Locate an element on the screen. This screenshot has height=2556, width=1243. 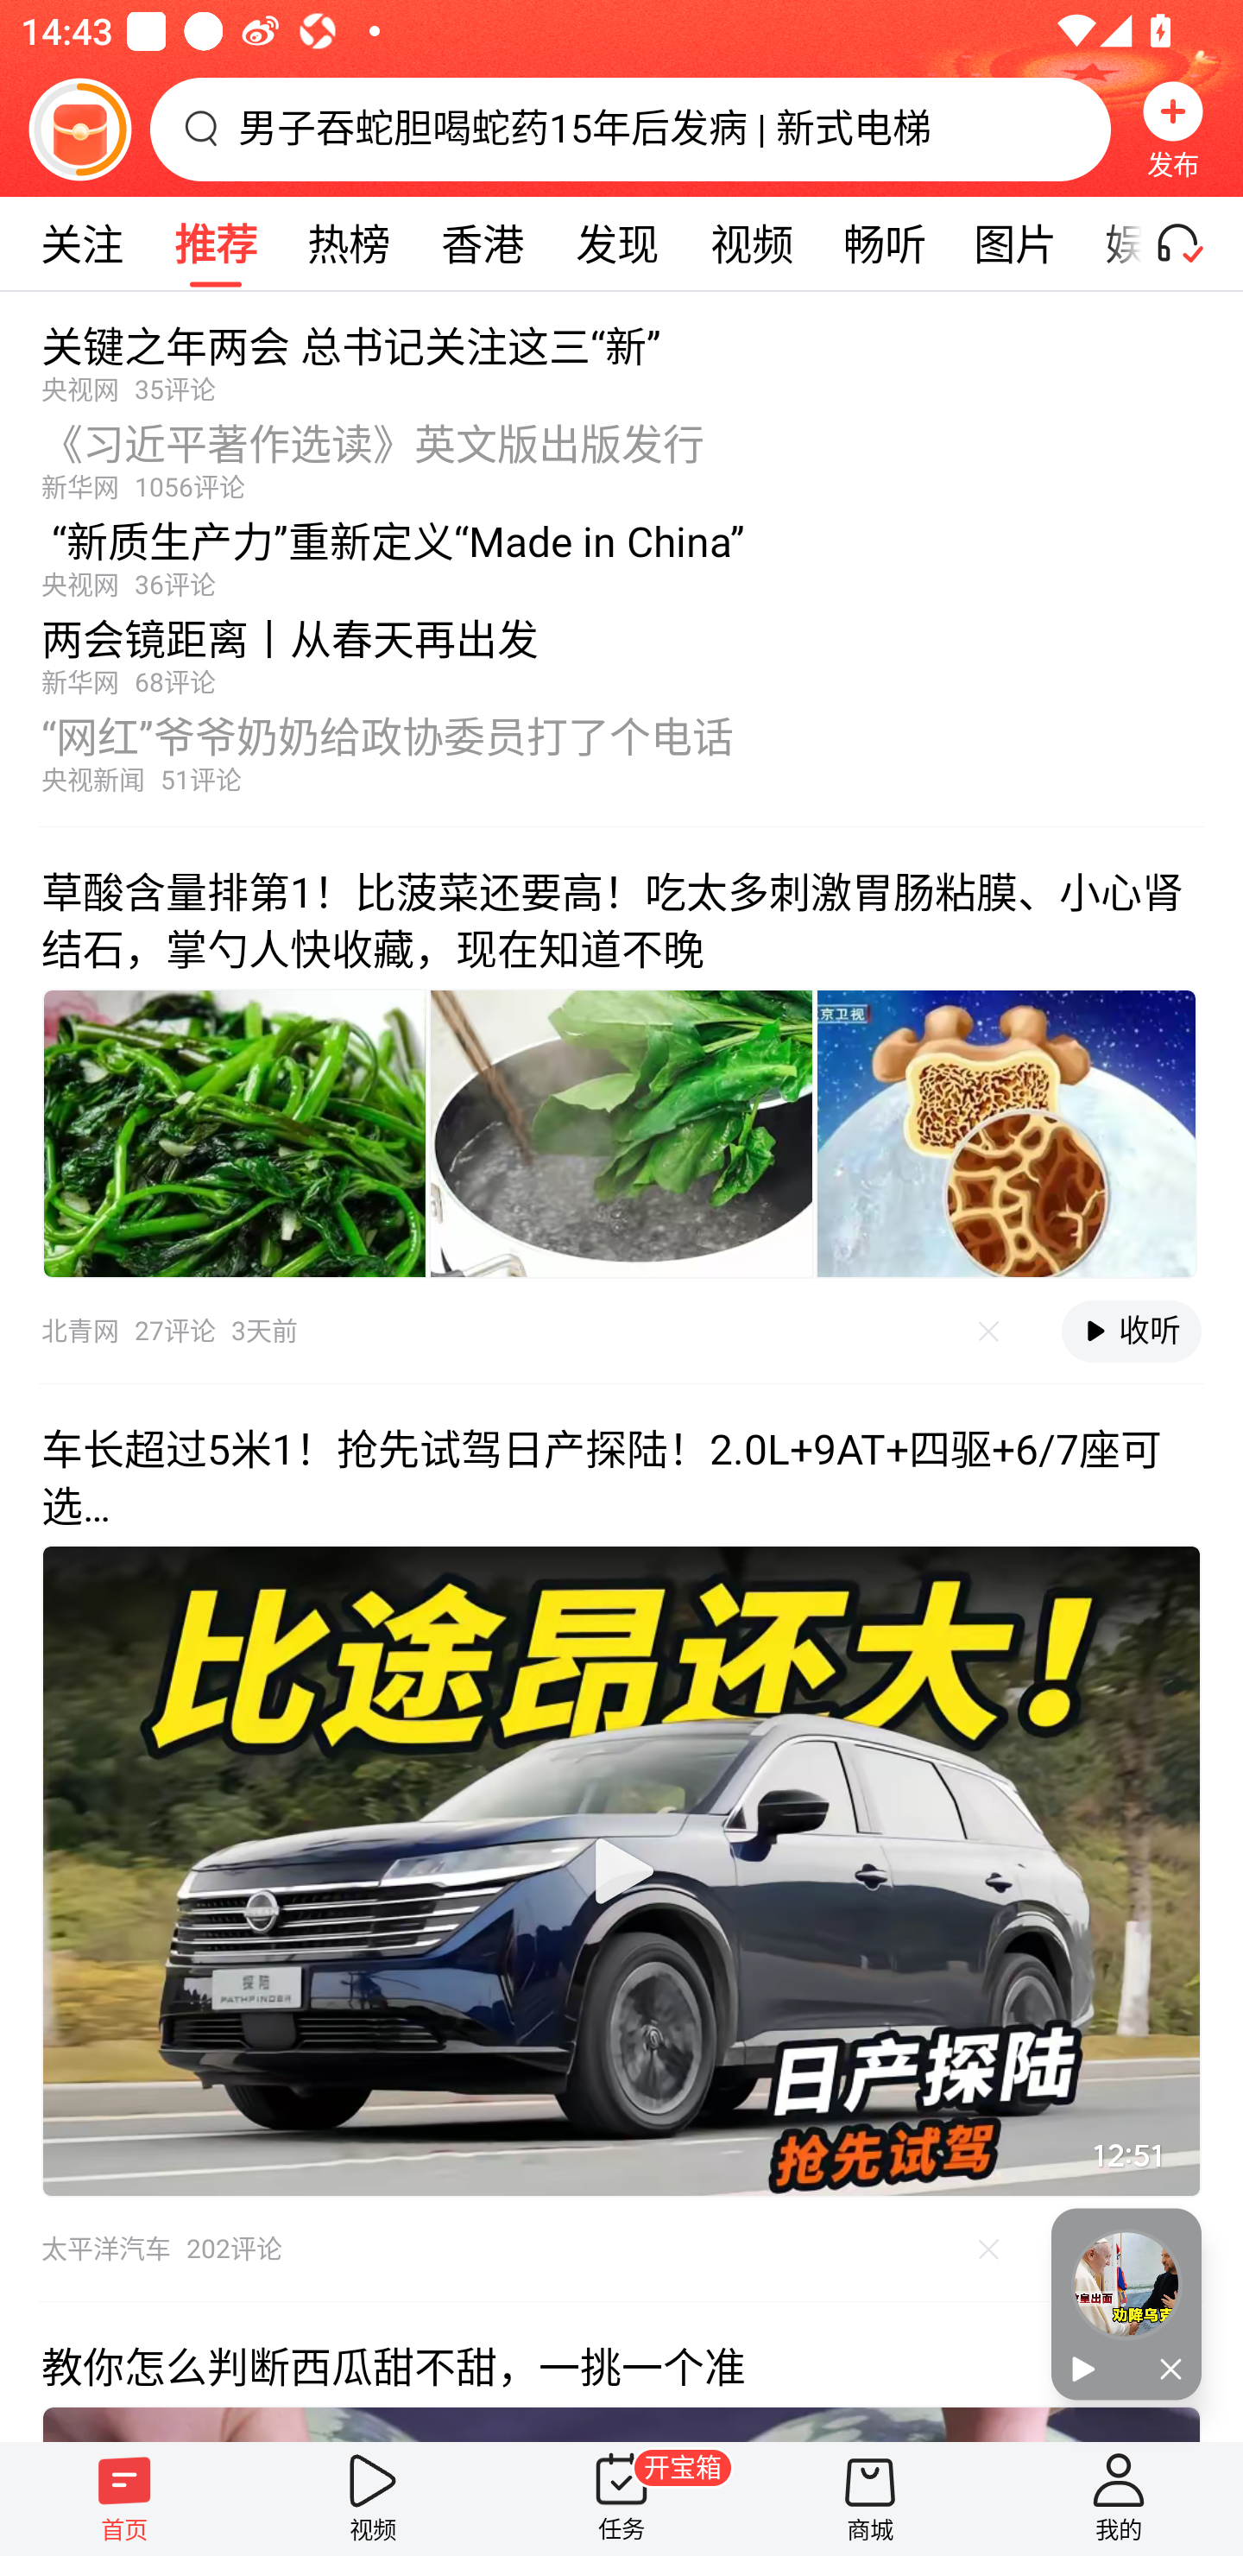
任务 开宝箱 is located at coordinates (621, 2498).